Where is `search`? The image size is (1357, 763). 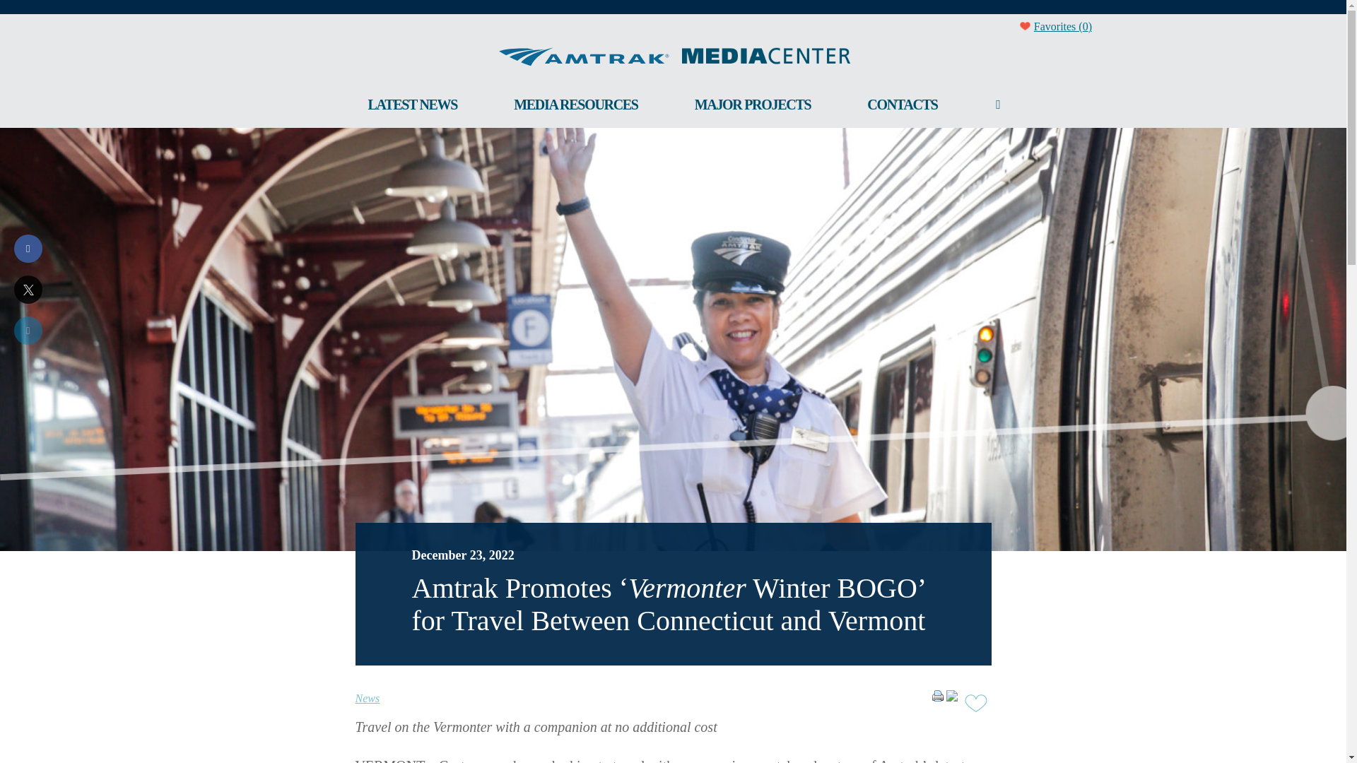 search is located at coordinates (998, 105).